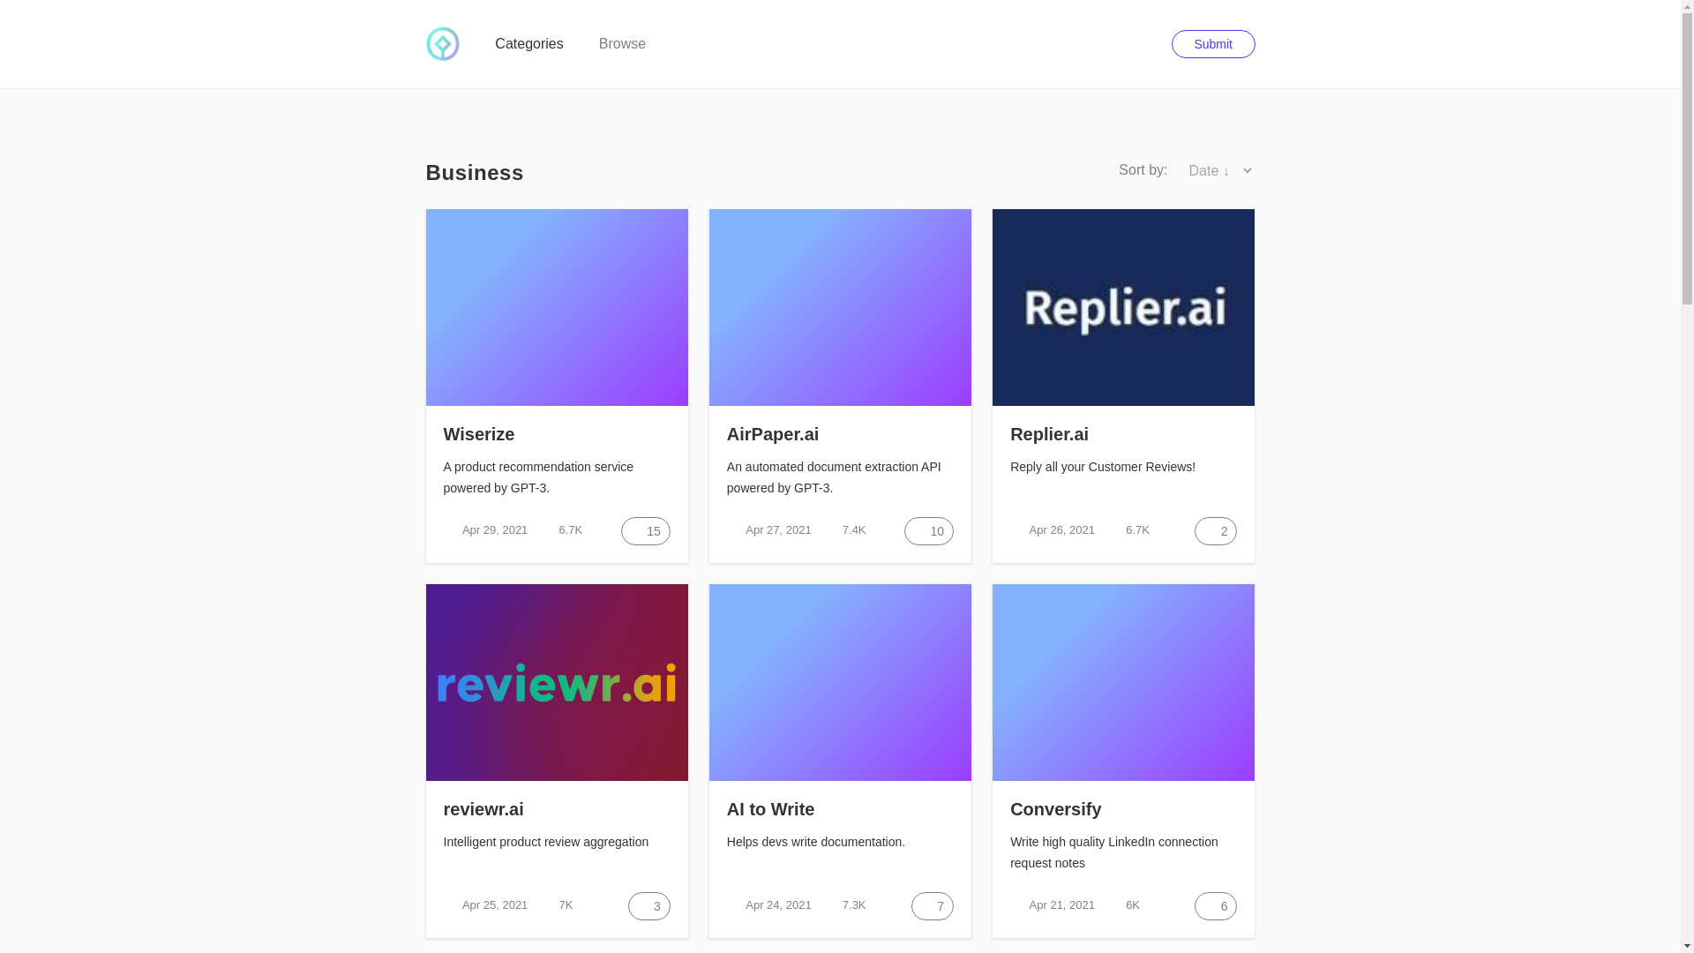 The width and height of the screenshot is (1694, 953). I want to click on Search, so click(1143, 43).